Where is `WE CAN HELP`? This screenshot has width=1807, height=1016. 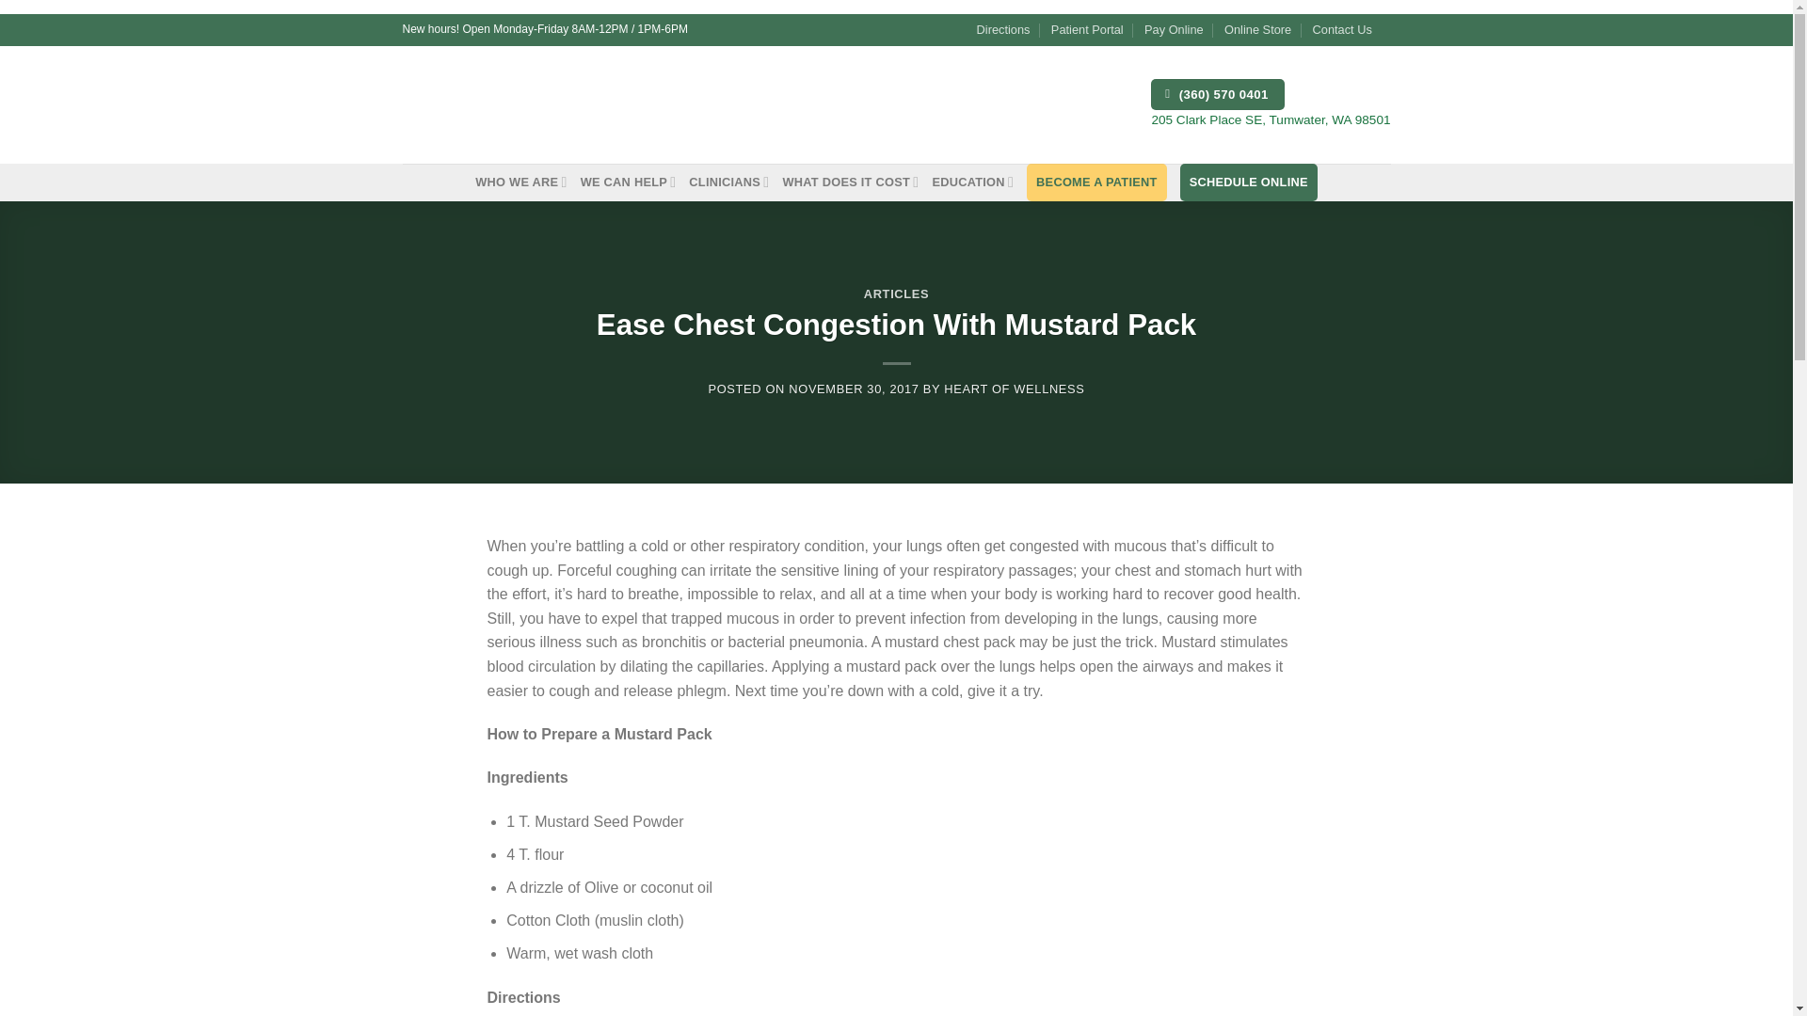
WE CAN HELP is located at coordinates (628, 181).